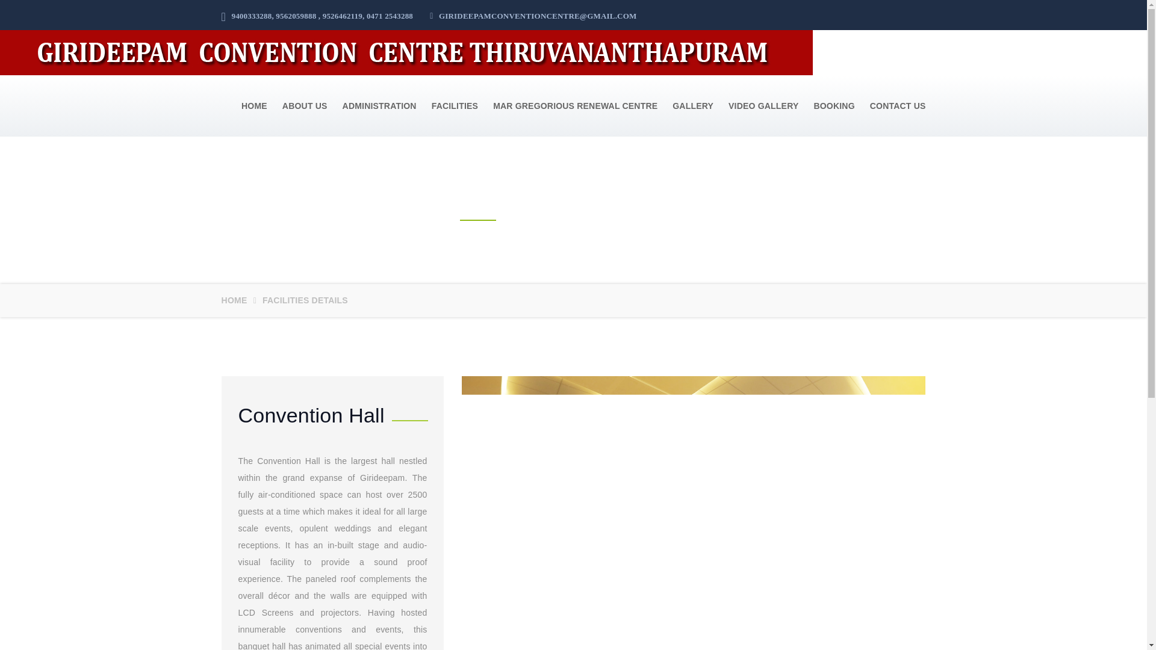 This screenshot has width=1156, height=650. What do you see at coordinates (234, 300) in the screenshot?
I see `HOME` at bounding box center [234, 300].